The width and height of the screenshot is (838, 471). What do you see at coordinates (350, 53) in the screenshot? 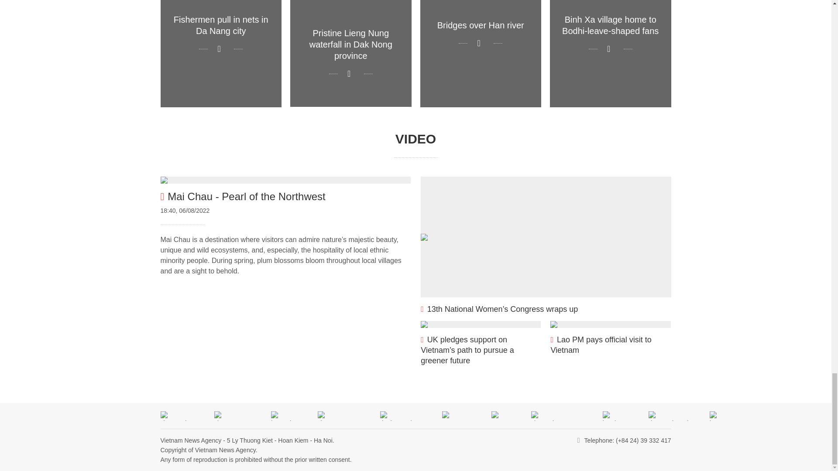
I see `Pristine Lieng Nung waterfall in Dak Nong province` at bounding box center [350, 53].